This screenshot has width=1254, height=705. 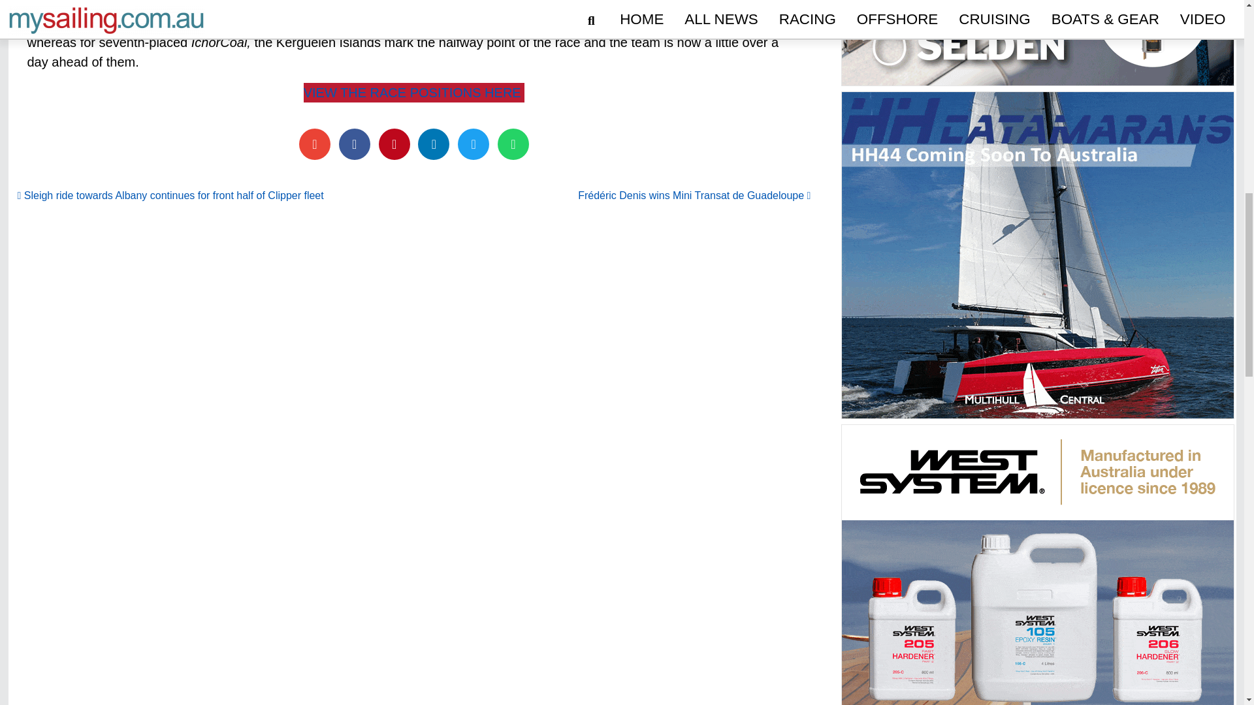 What do you see at coordinates (408, 628) in the screenshot?
I see `2024-25 NSW Cherub State Champs` at bounding box center [408, 628].